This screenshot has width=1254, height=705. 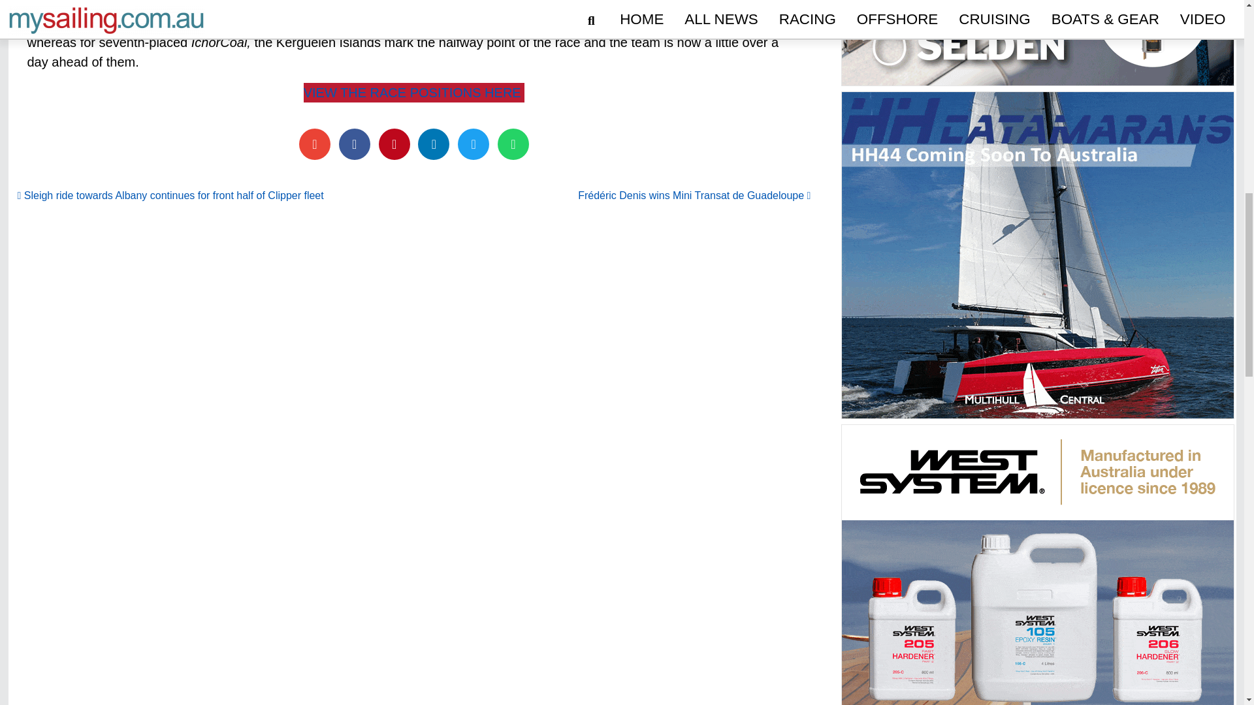 What do you see at coordinates (408, 628) in the screenshot?
I see `2024-25 NSW Cherub State Champs` at bounding box center [408, 628].